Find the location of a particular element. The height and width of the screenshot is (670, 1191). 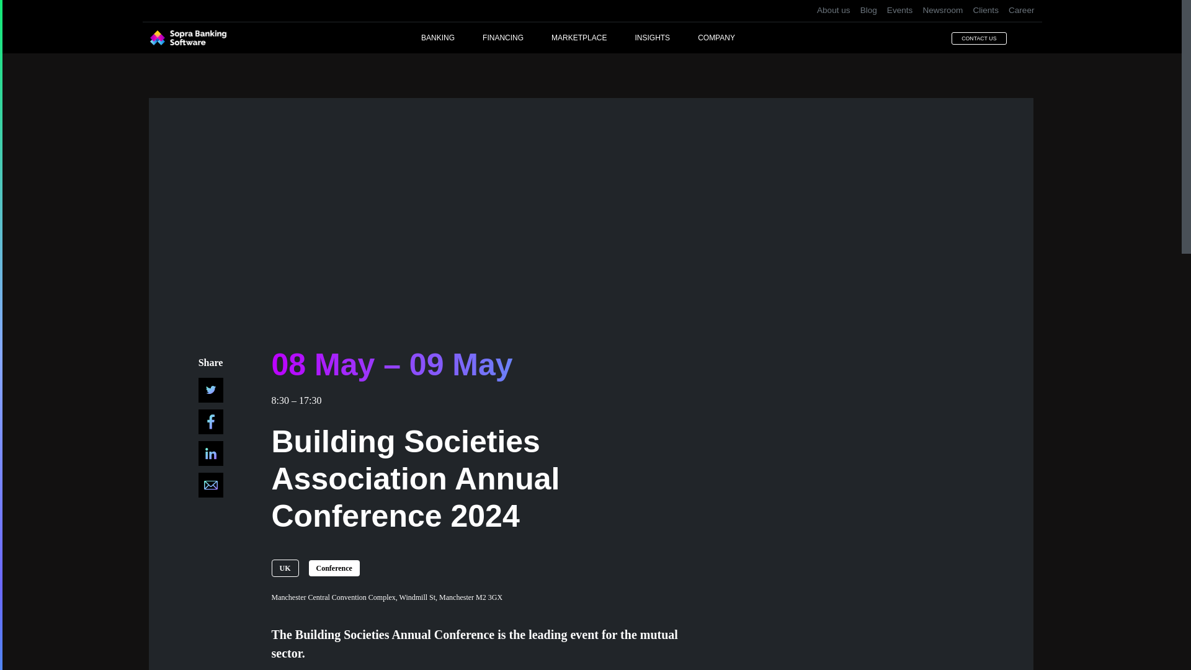

Clients is located at coordinates (985, 11).